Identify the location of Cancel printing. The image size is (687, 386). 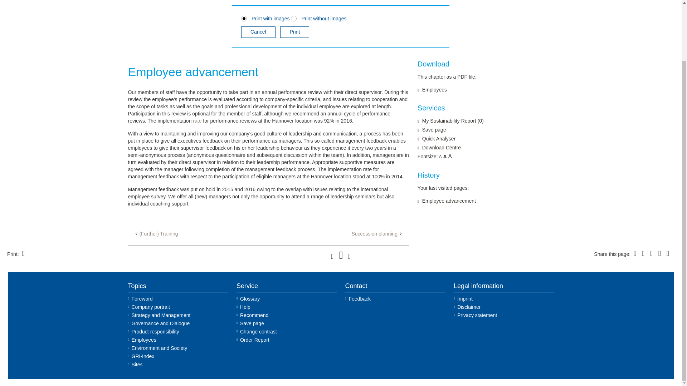
(258, 32).